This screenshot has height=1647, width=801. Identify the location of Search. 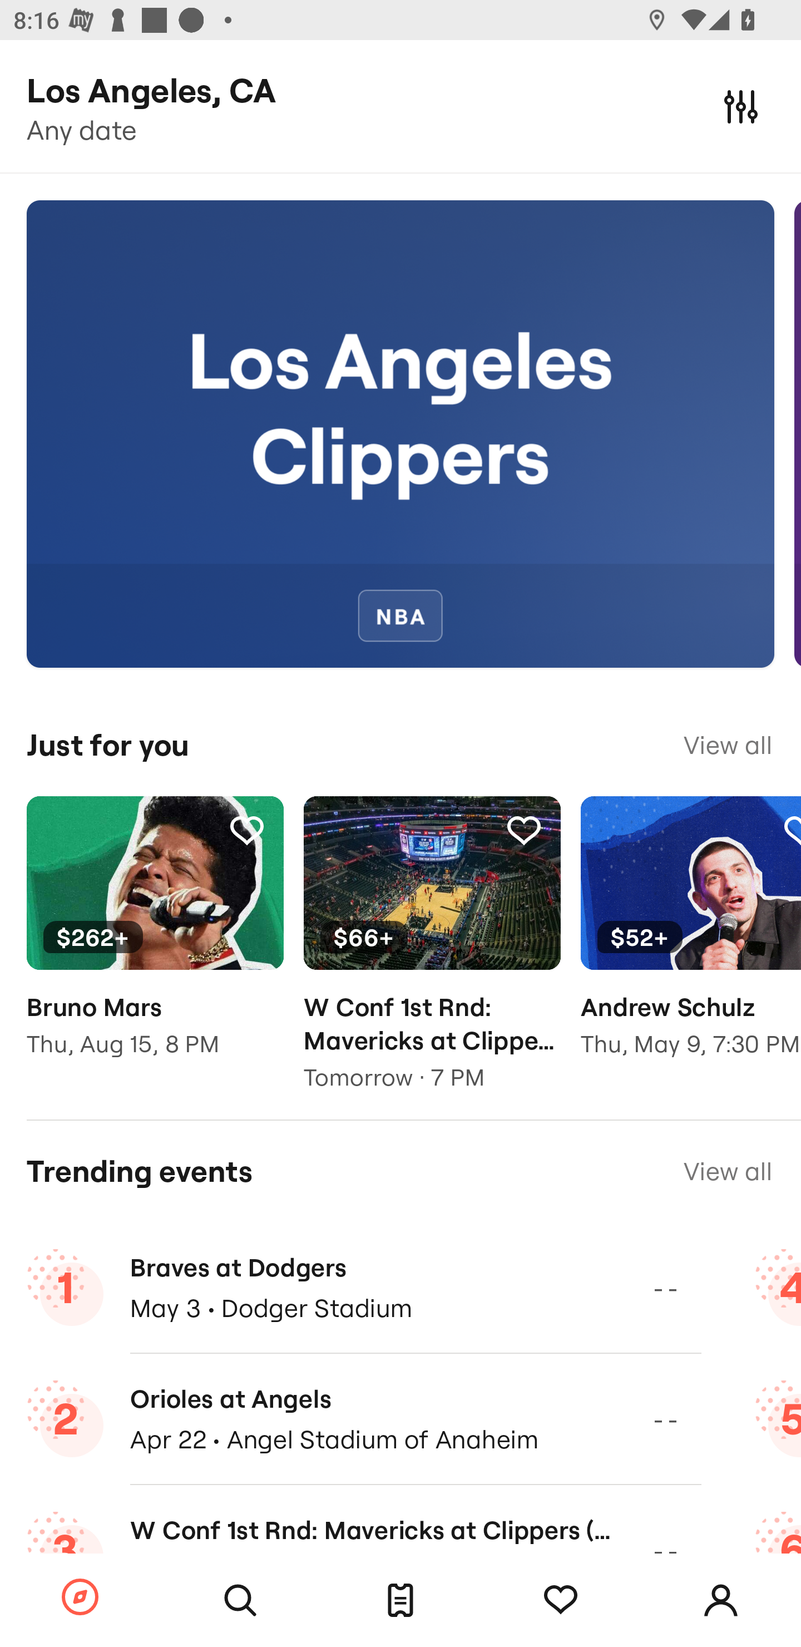
(240, 1600).